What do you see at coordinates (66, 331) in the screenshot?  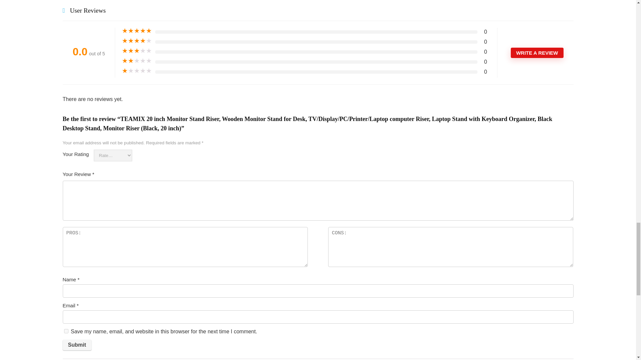 I see `yes` at bounding box center [66, 331].